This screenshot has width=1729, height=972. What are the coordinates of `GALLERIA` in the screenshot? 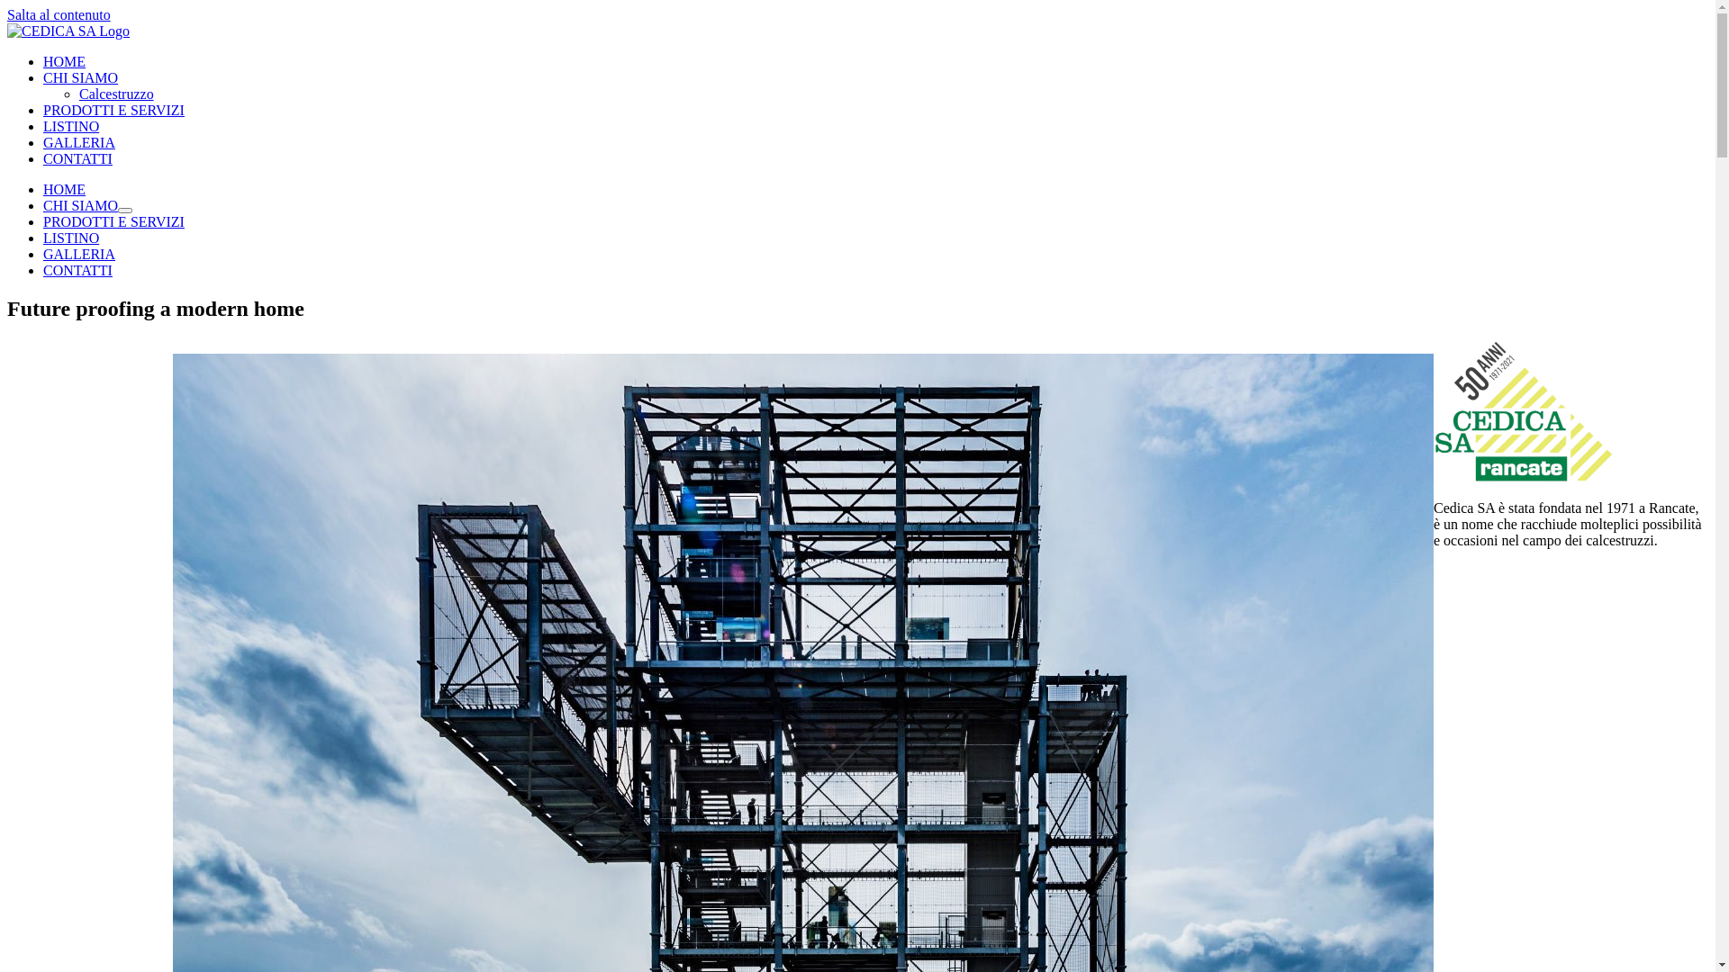 It's located at (79, 142).